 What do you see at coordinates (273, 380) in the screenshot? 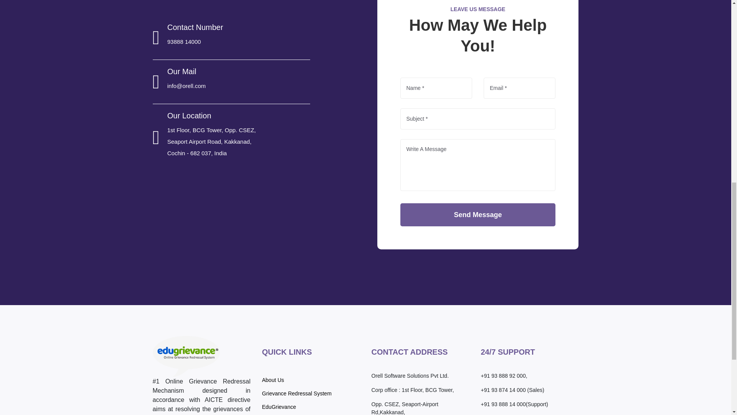
I see `About Us` at bounding box center [273, 380].